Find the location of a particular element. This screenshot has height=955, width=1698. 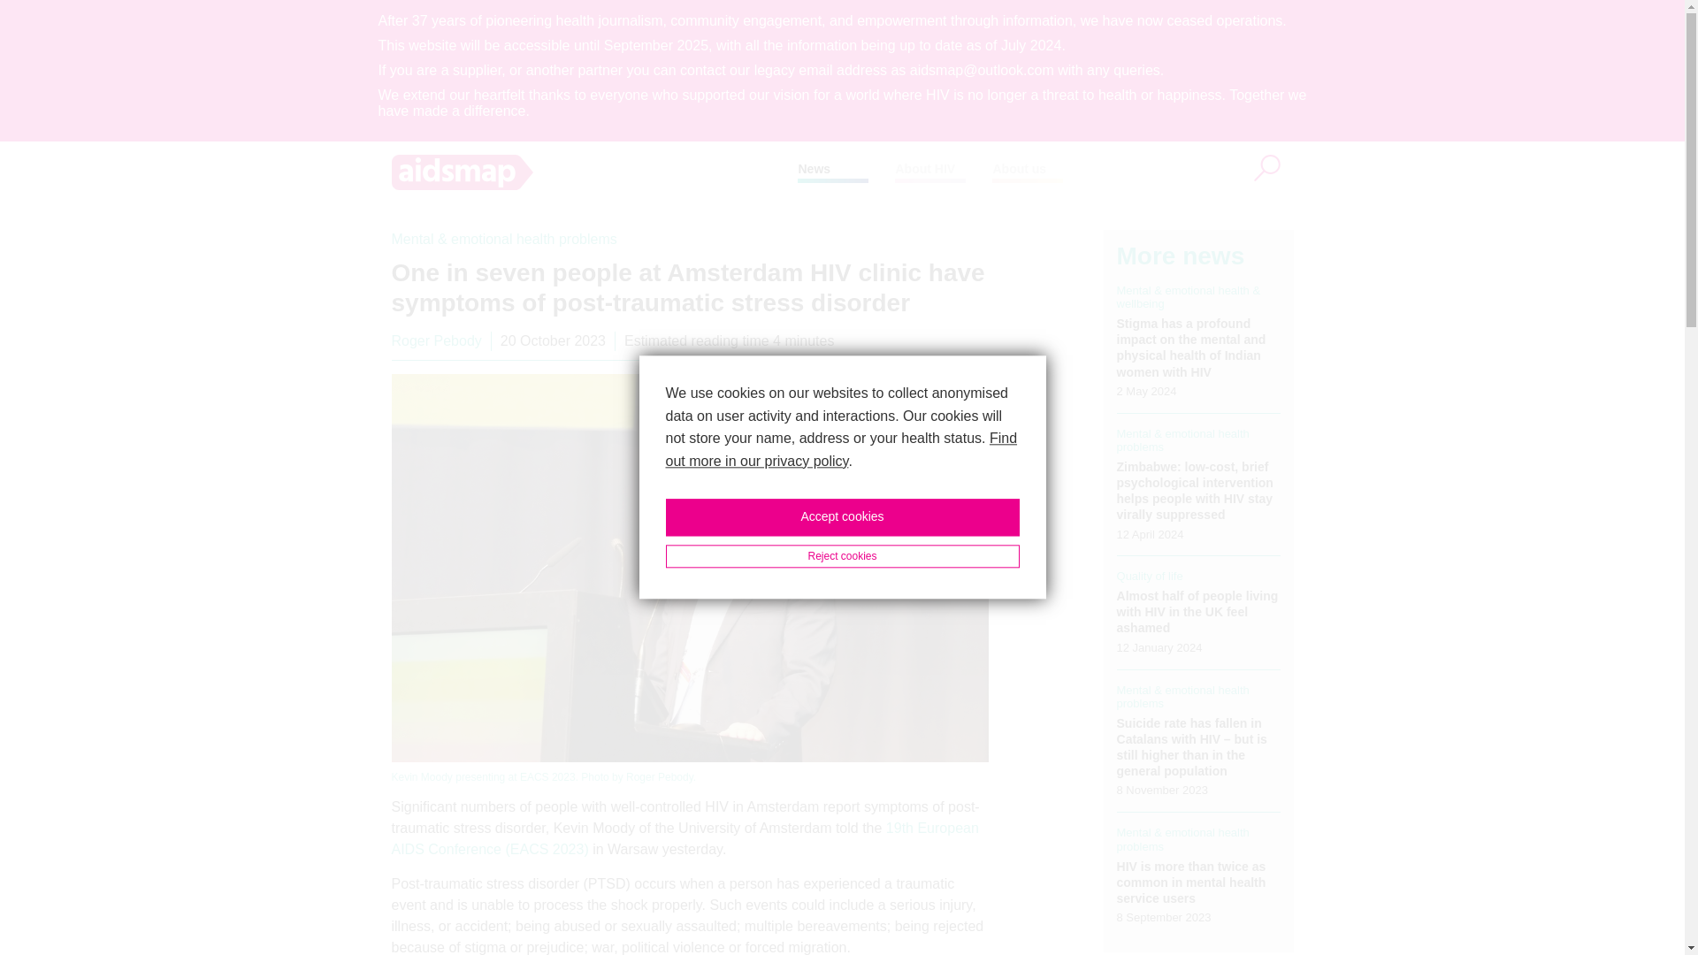

Home is located at coordinates (594, 172).